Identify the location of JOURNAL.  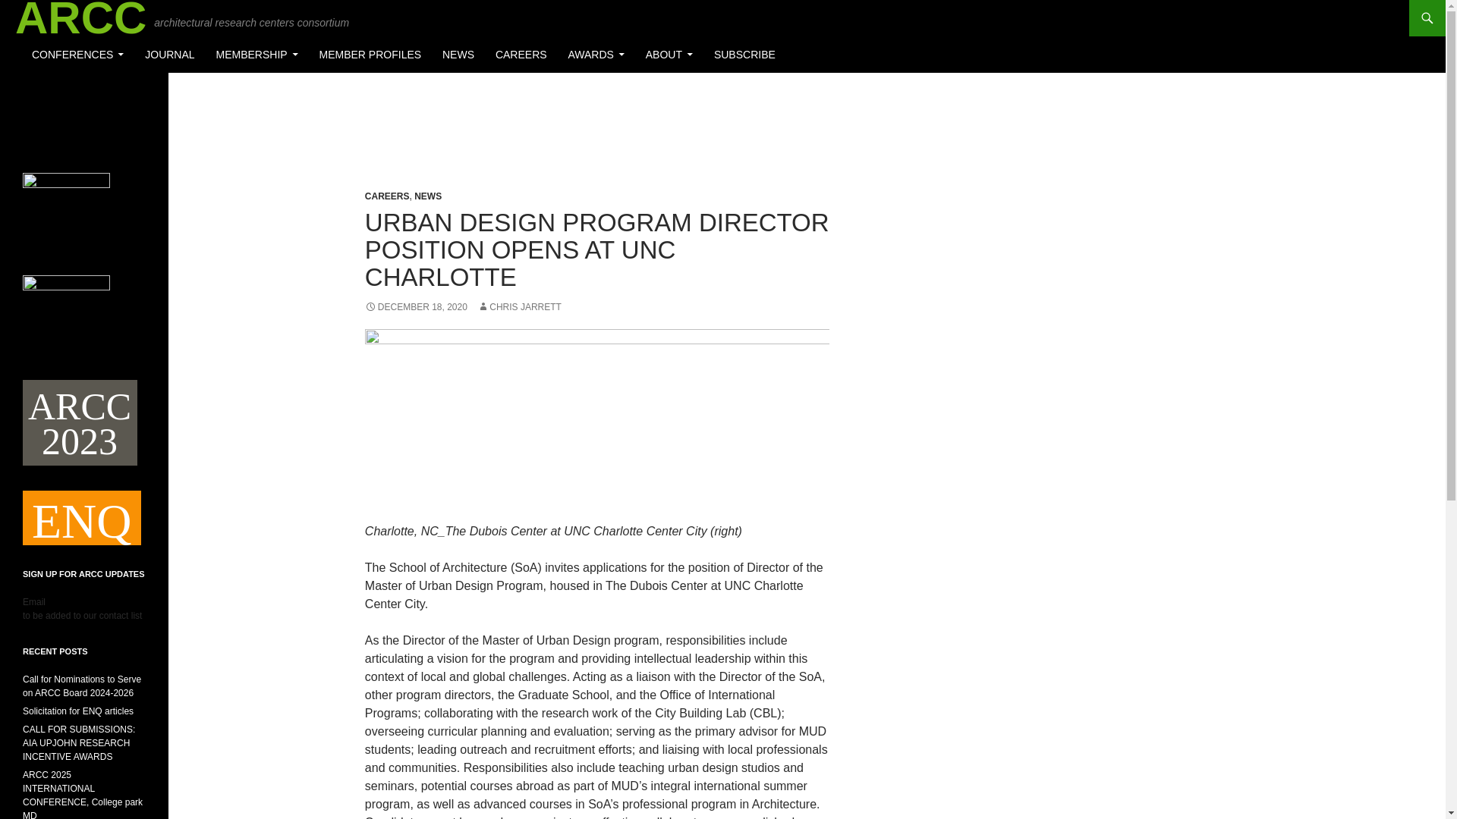
(169, 55).